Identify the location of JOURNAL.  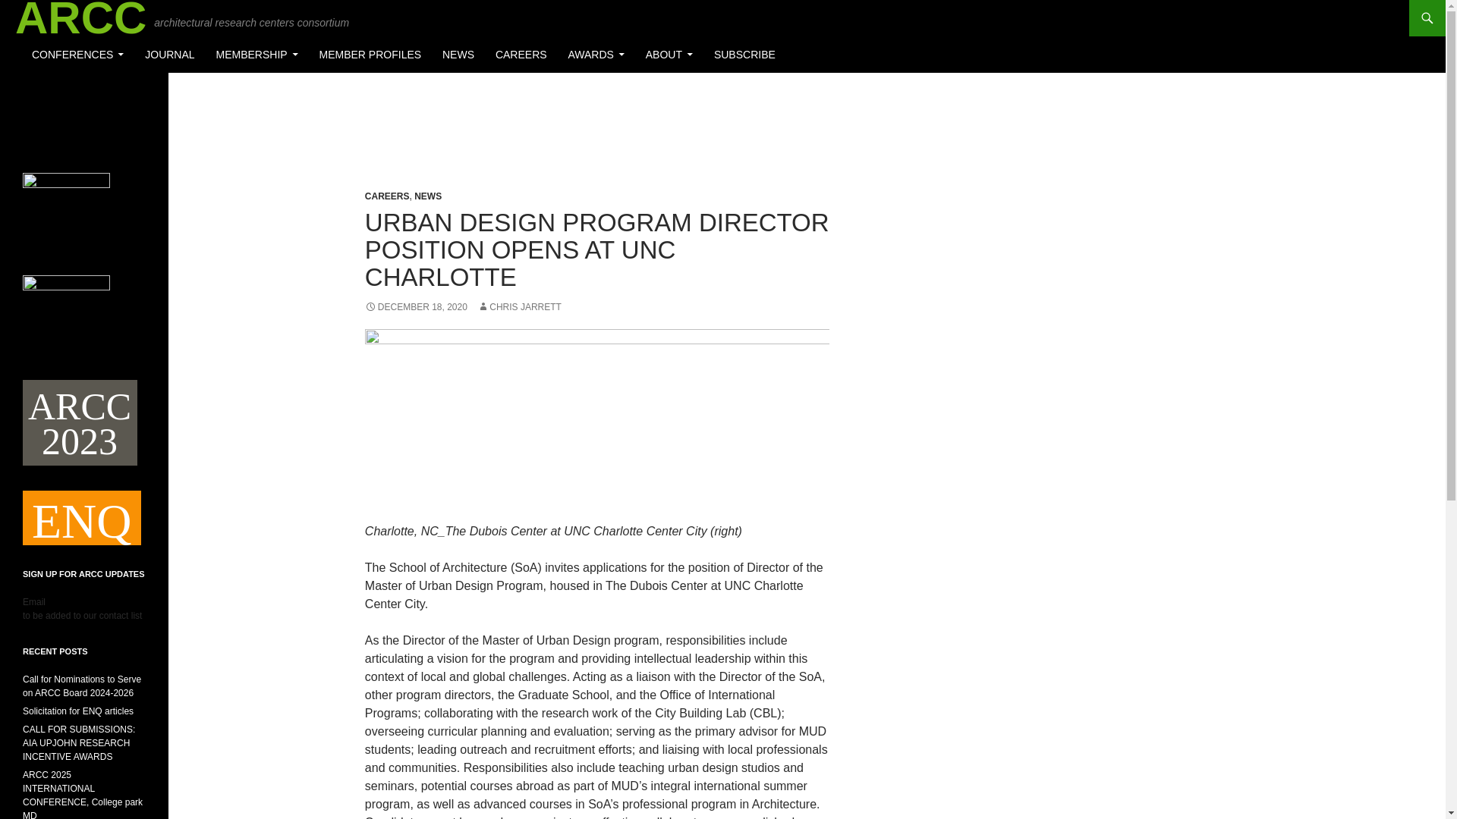
(169, 55).